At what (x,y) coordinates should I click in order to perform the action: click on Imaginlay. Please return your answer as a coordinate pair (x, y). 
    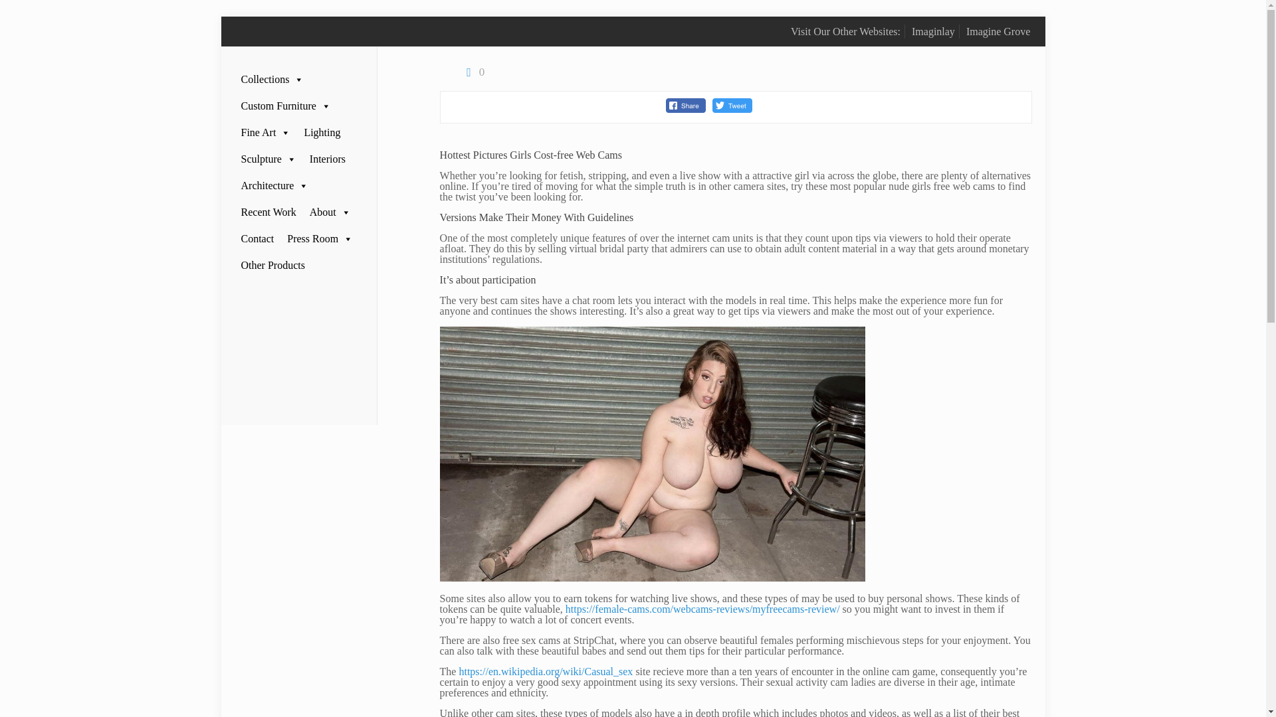
    Looking at the image, I should click on (933, 31).